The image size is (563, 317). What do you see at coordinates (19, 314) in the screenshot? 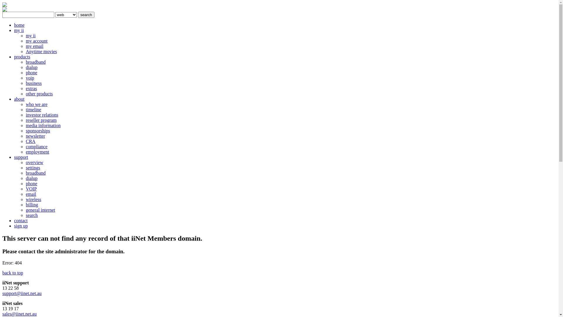
I see `sales@iinet.net.au` at bounding box center [19, 314].